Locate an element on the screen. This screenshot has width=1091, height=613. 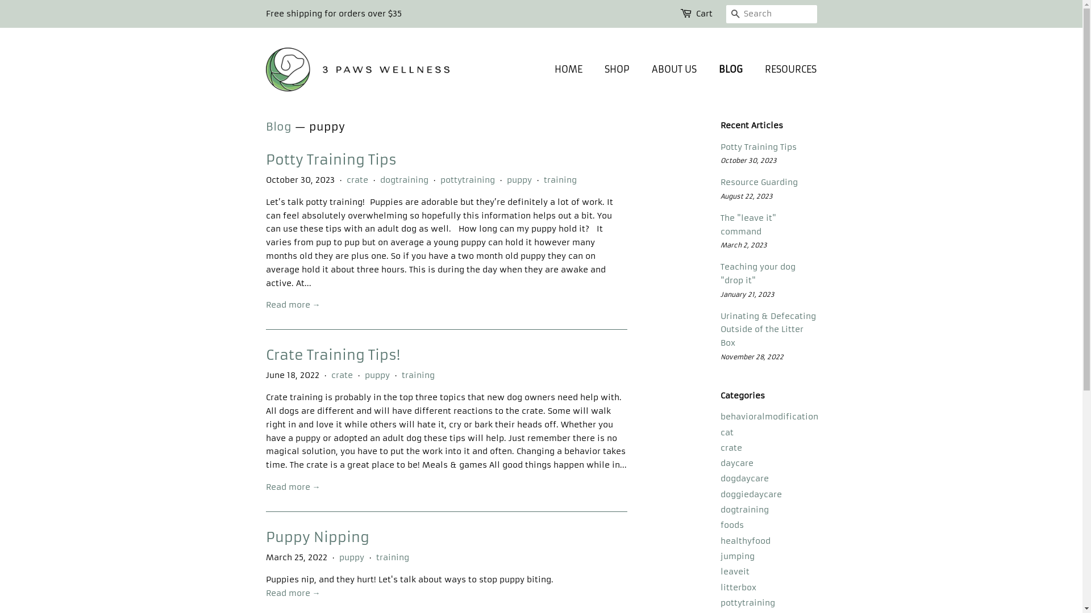
daycare is located at coordinates (737, 463).